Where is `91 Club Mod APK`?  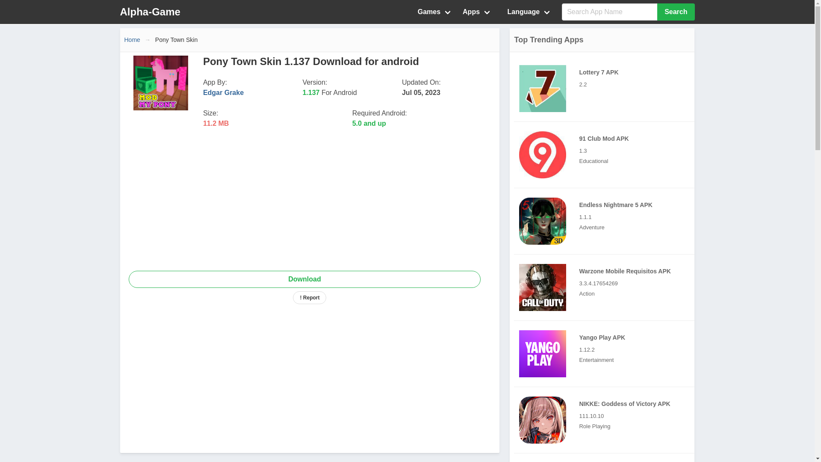 91 Club Mod APK is located at coordinates (542, 154).